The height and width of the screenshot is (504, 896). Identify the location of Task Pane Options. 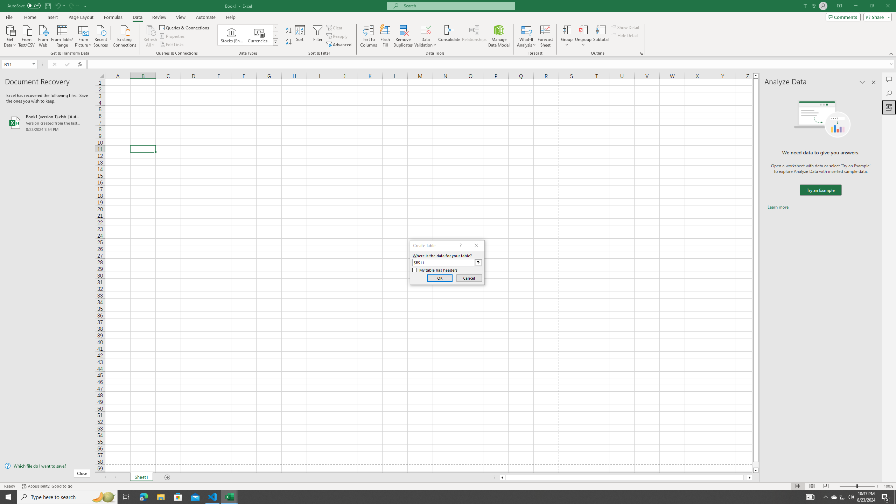
(862, 82).